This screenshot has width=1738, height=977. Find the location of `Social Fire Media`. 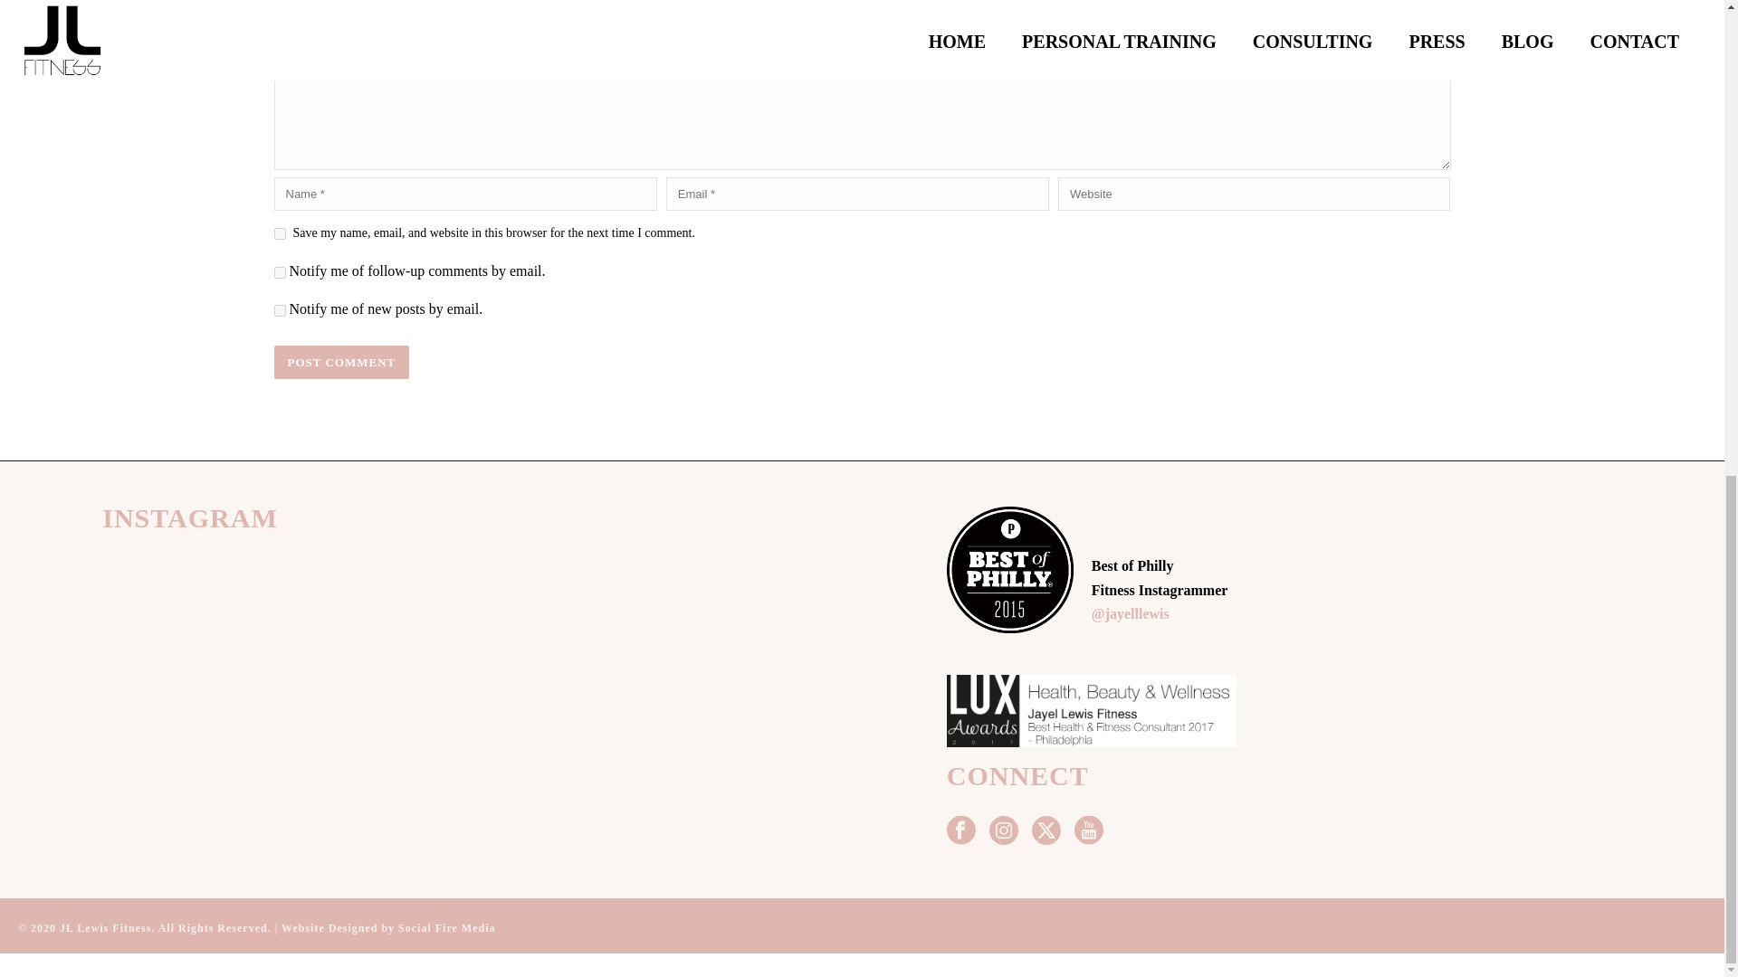

Social Fire Media is located at coordinates (446, 928).